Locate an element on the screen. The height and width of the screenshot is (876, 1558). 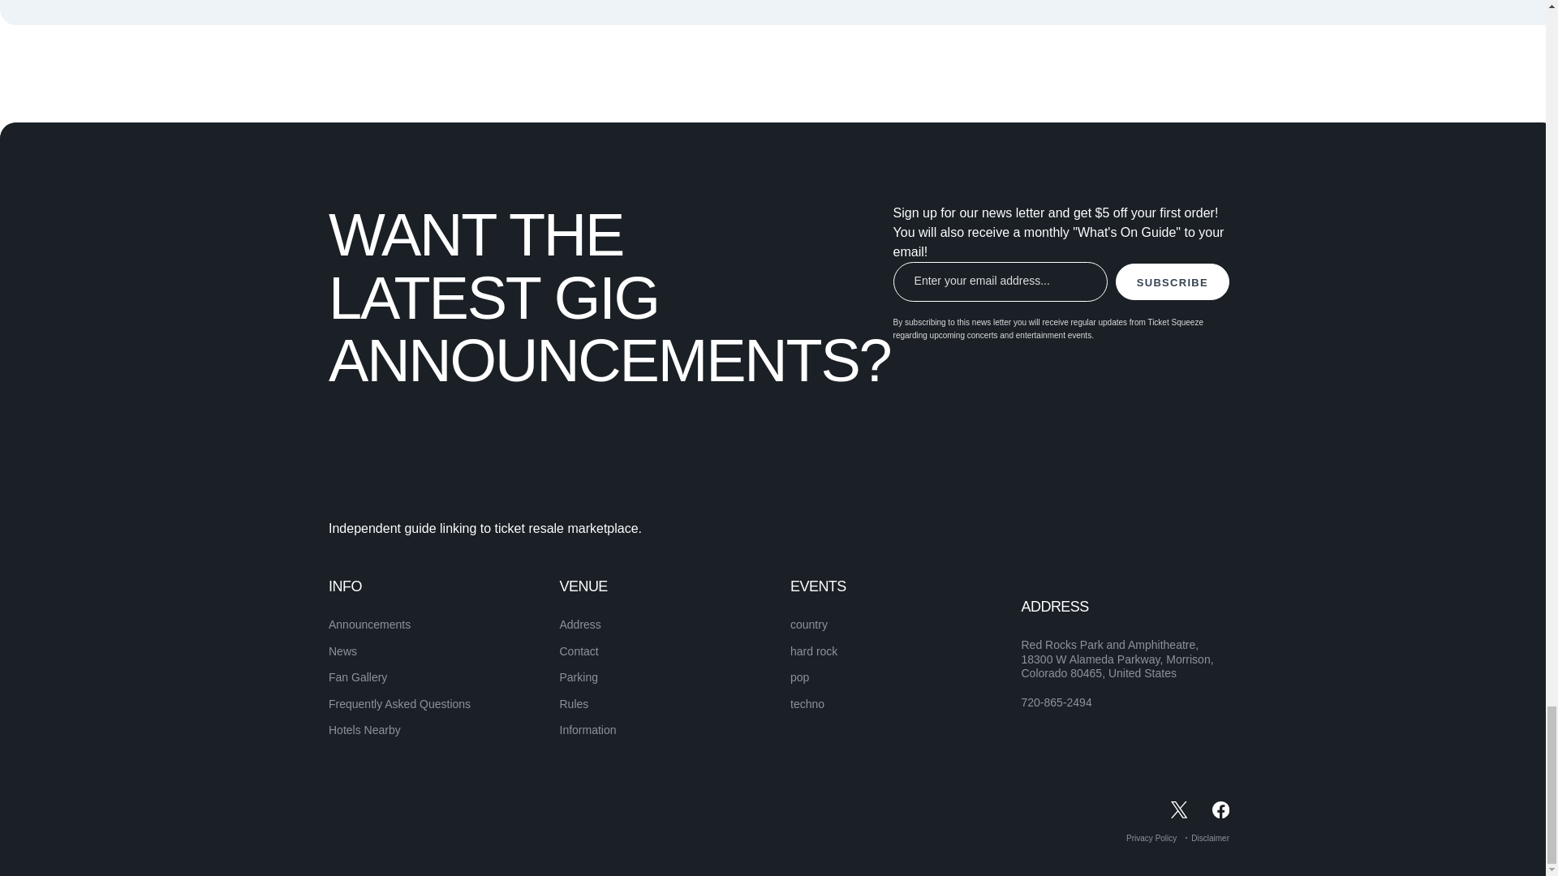
SUBSCRIBE is located at coordinates (1172, 282).